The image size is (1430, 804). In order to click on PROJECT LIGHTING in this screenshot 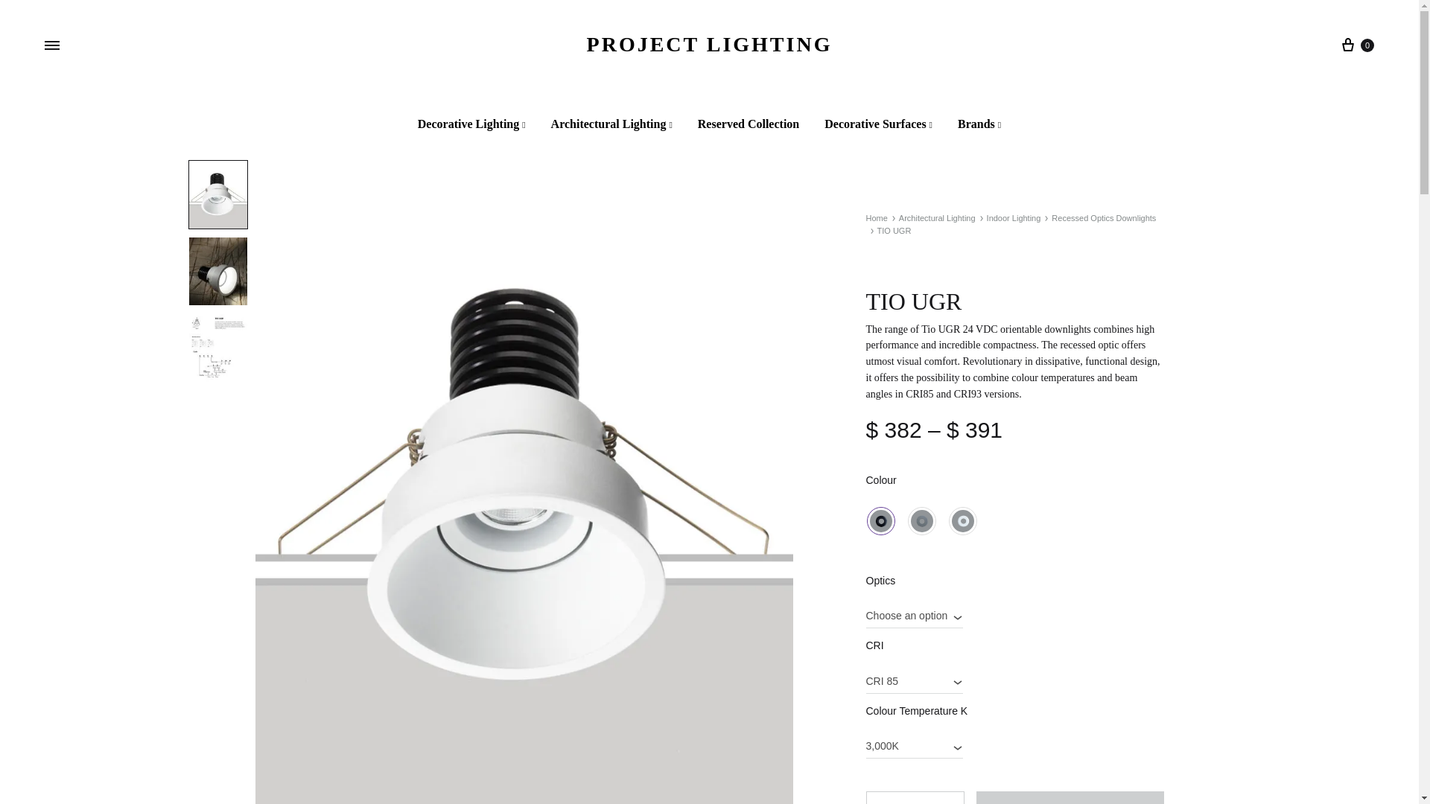, I will do `click(709, 45)`.